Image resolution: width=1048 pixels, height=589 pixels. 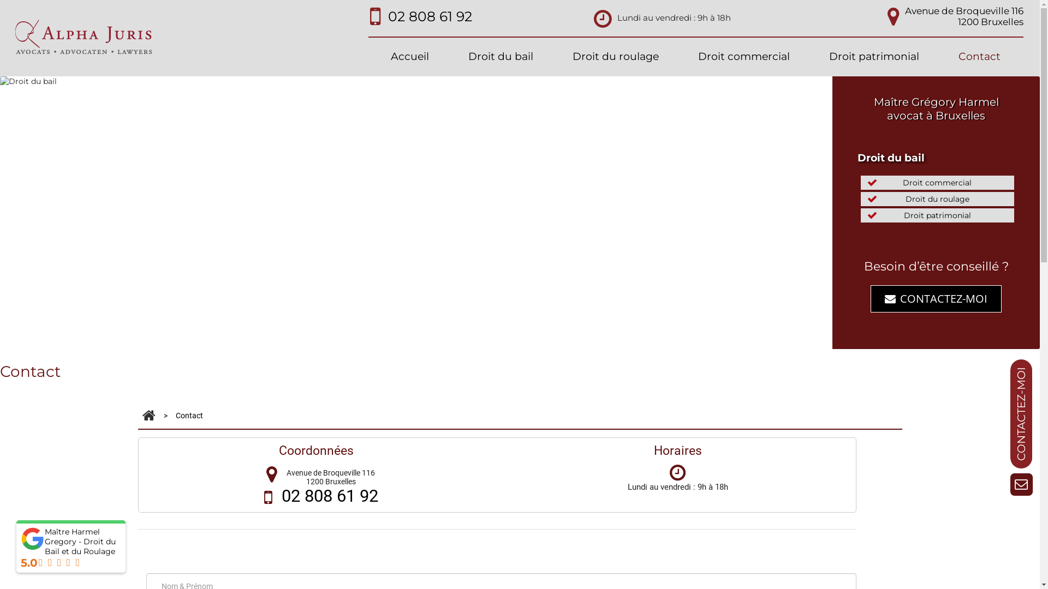 I want to click on Droit patrimonial, so click(x=874, y=57).